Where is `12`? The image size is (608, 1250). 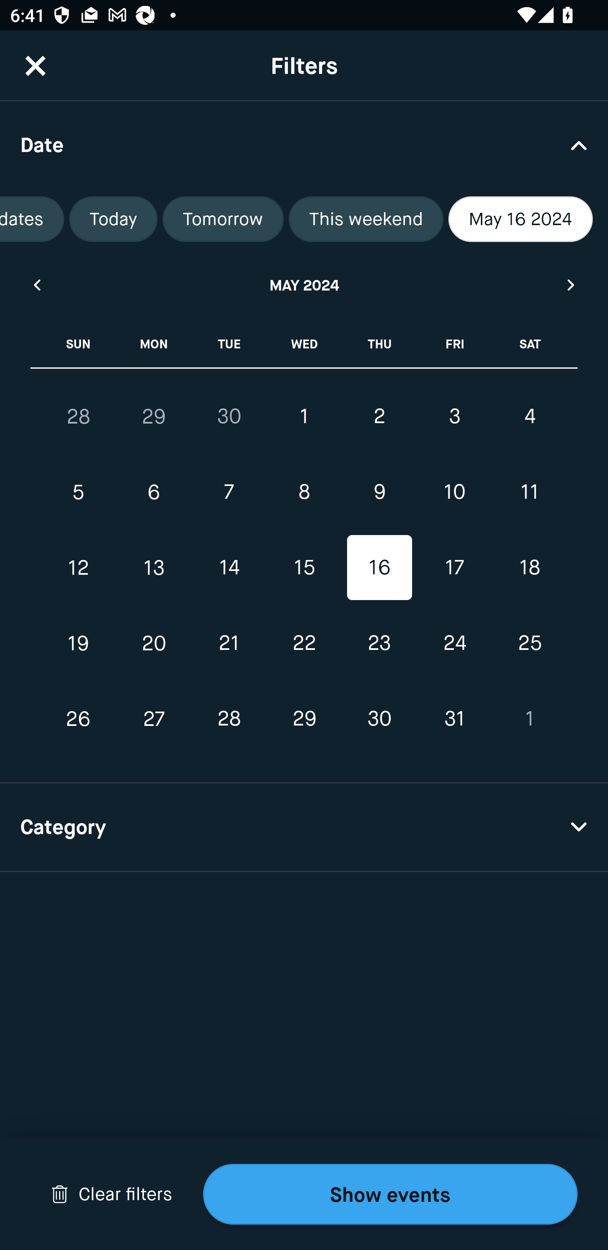
12 is located at coordinates (79, 568).